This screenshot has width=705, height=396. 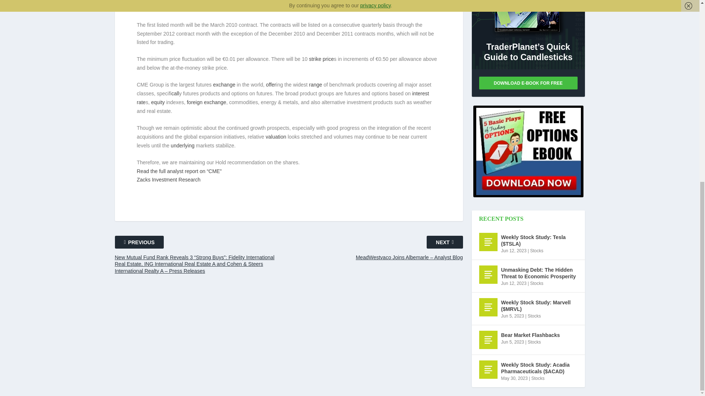 What do you see at coordinates (271, 84) in the screenshot?
I see `offer` at bounding box center [271, 84].